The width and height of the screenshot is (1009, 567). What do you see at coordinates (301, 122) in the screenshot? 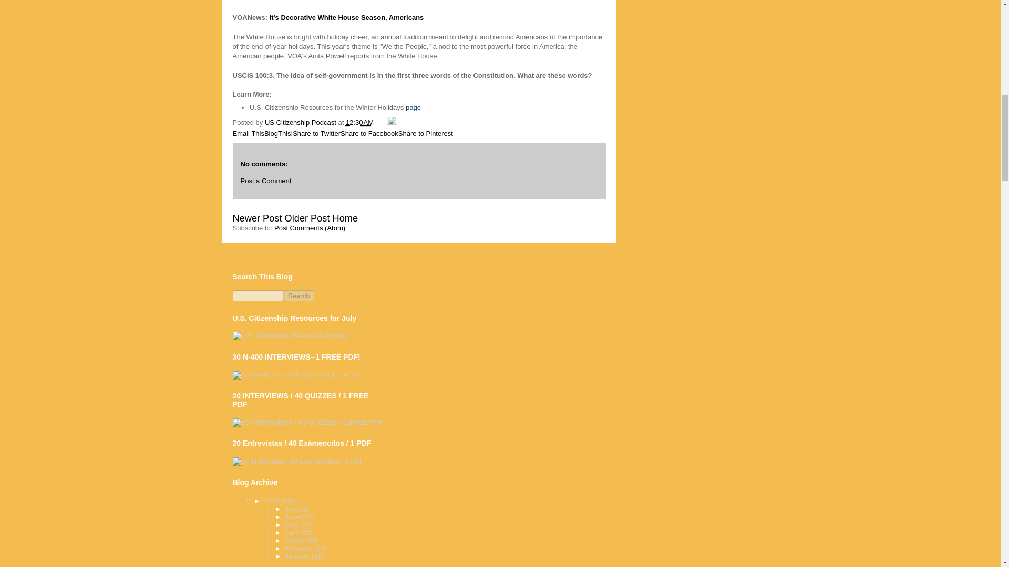
I see `author profile` at bounding box center [301, 122].